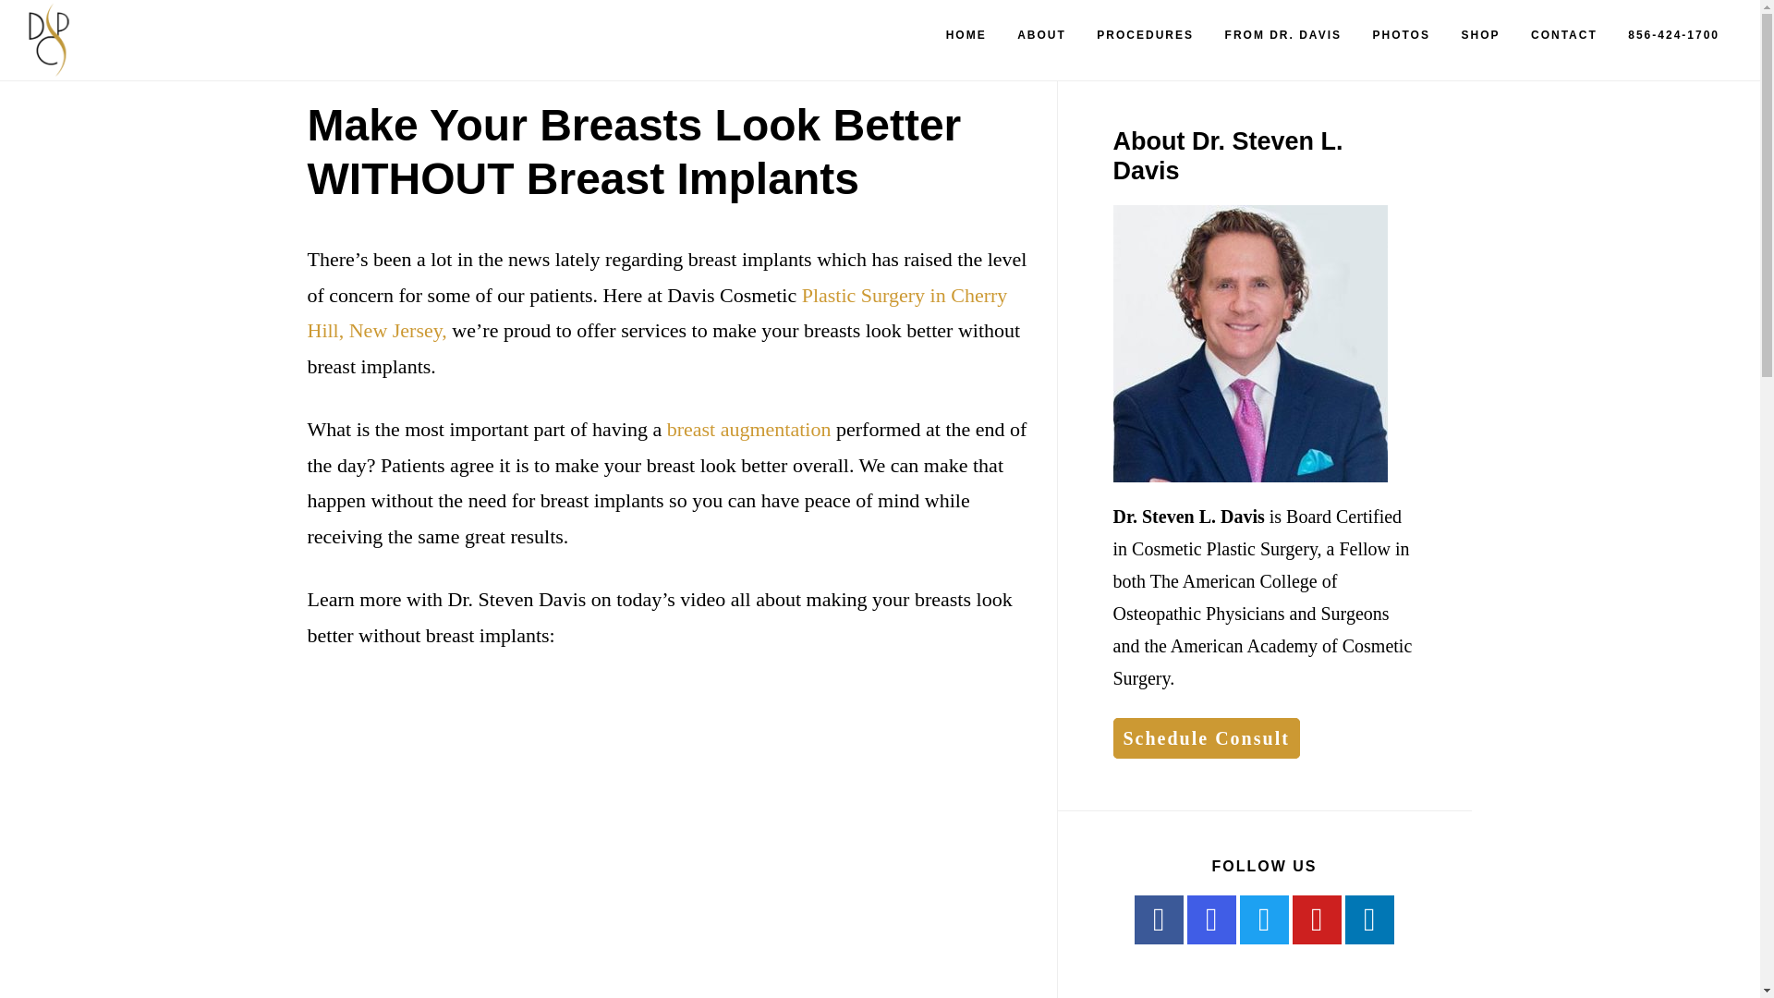  Describe the element at coordinates (1264, 919) in the screenshot. I see `Twitter` at that location.